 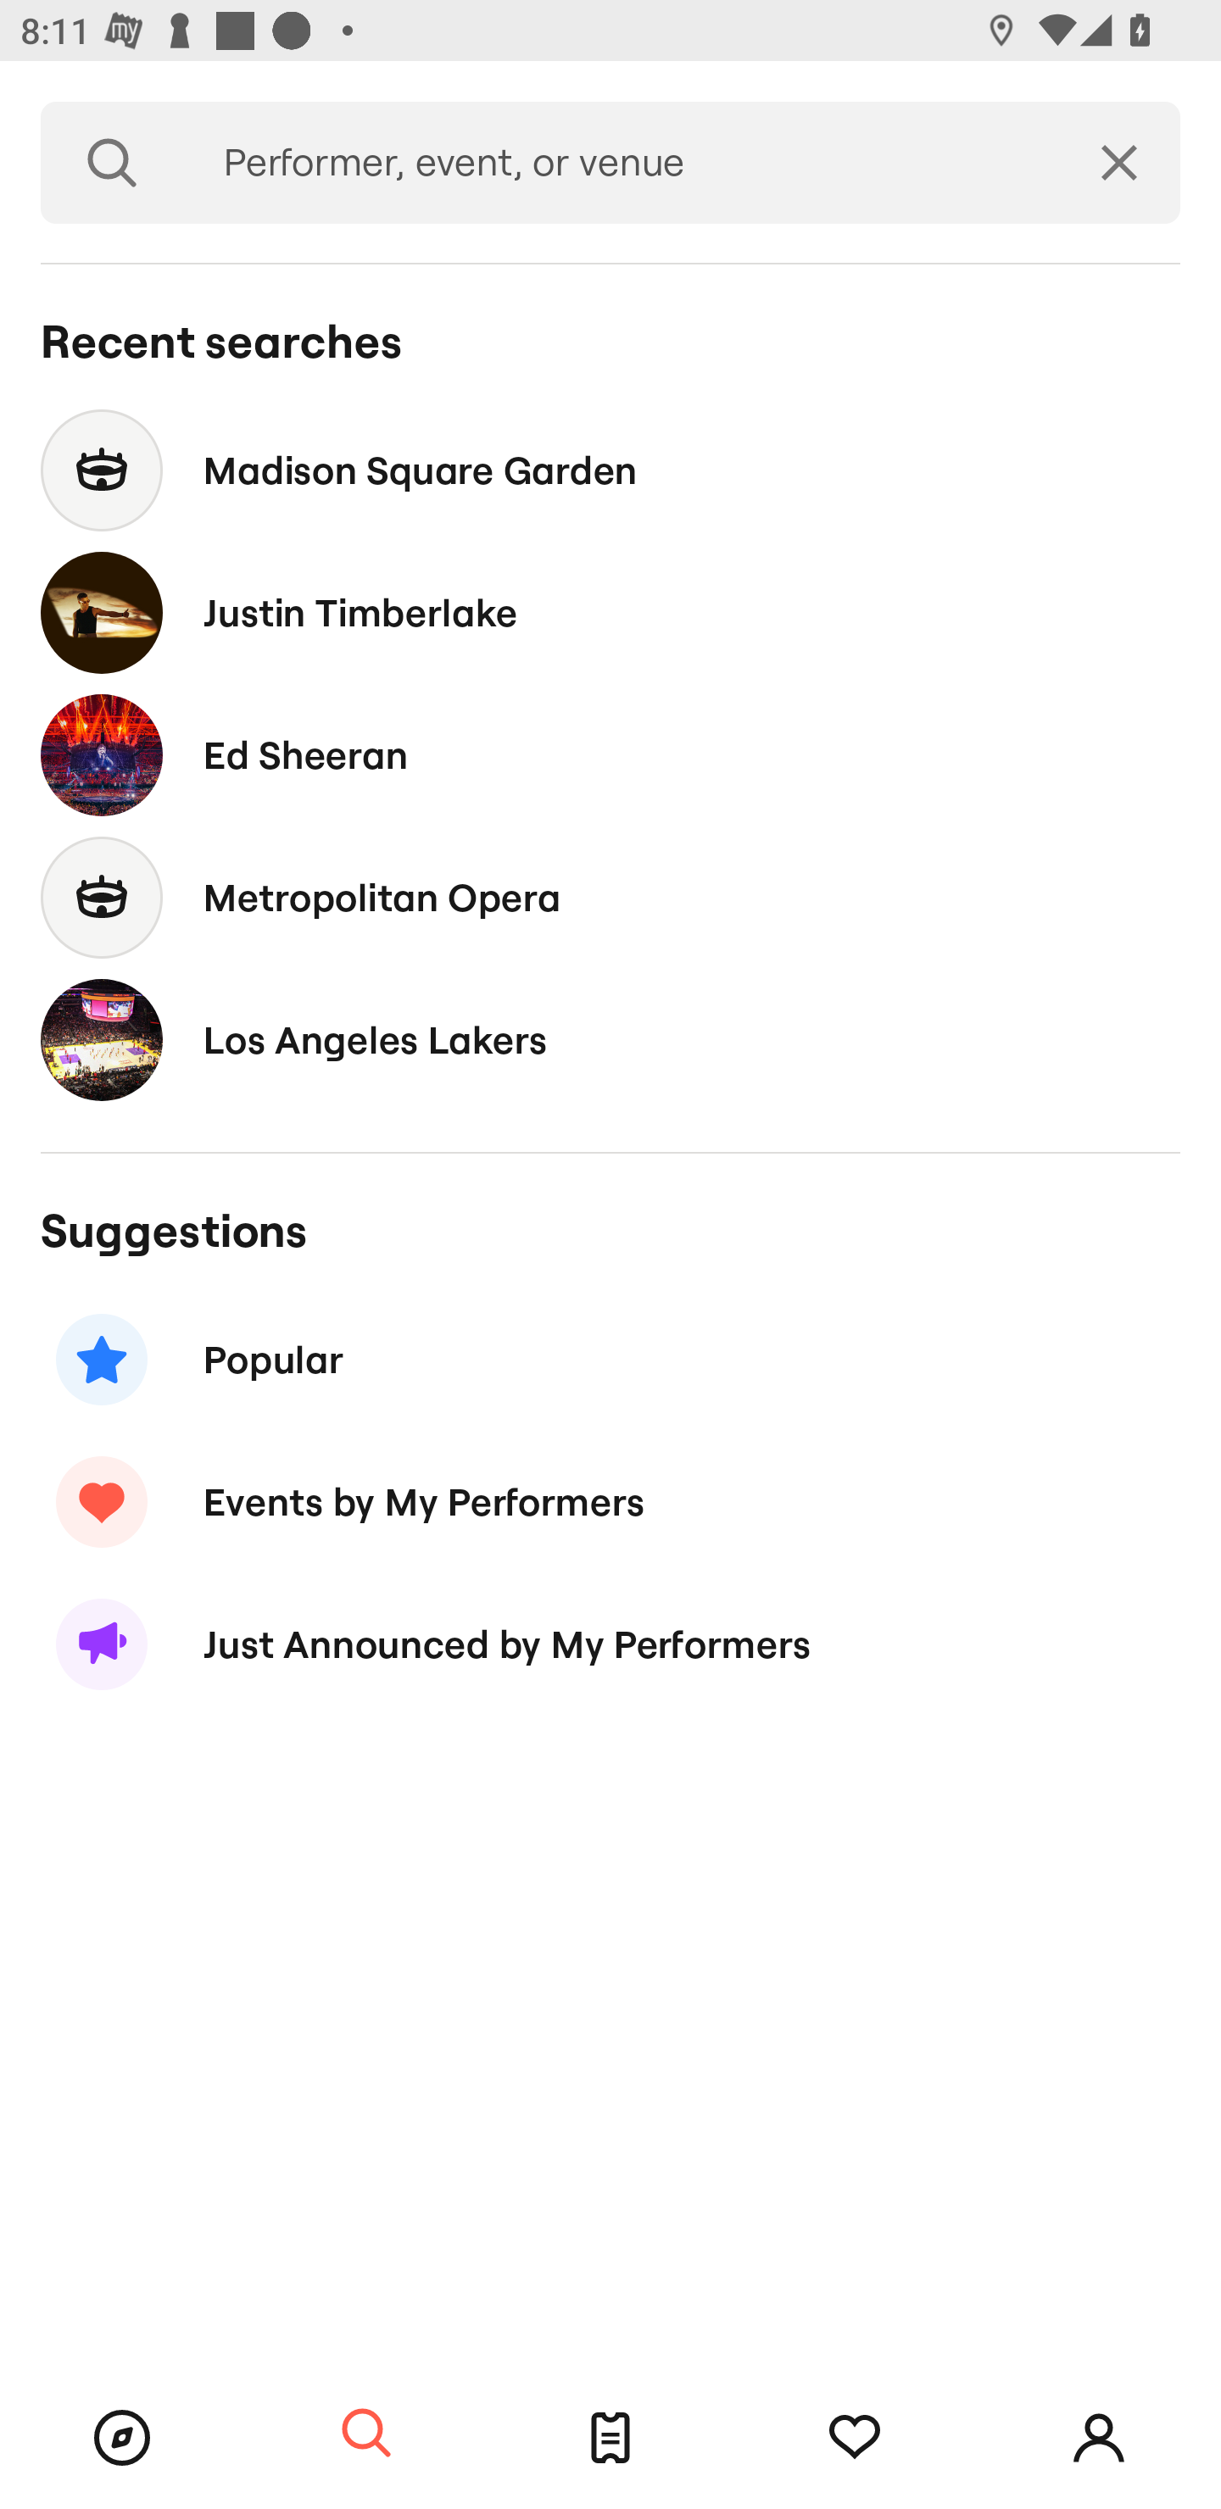 What do you see at coordinates (112, 163) in the screenshot?
I see `Search` at bounding box center [112, 163].